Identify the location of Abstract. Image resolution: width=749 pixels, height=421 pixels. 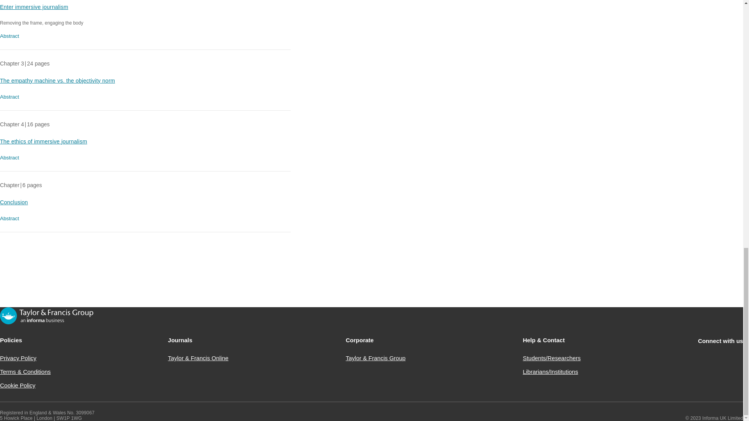
(11, 157).